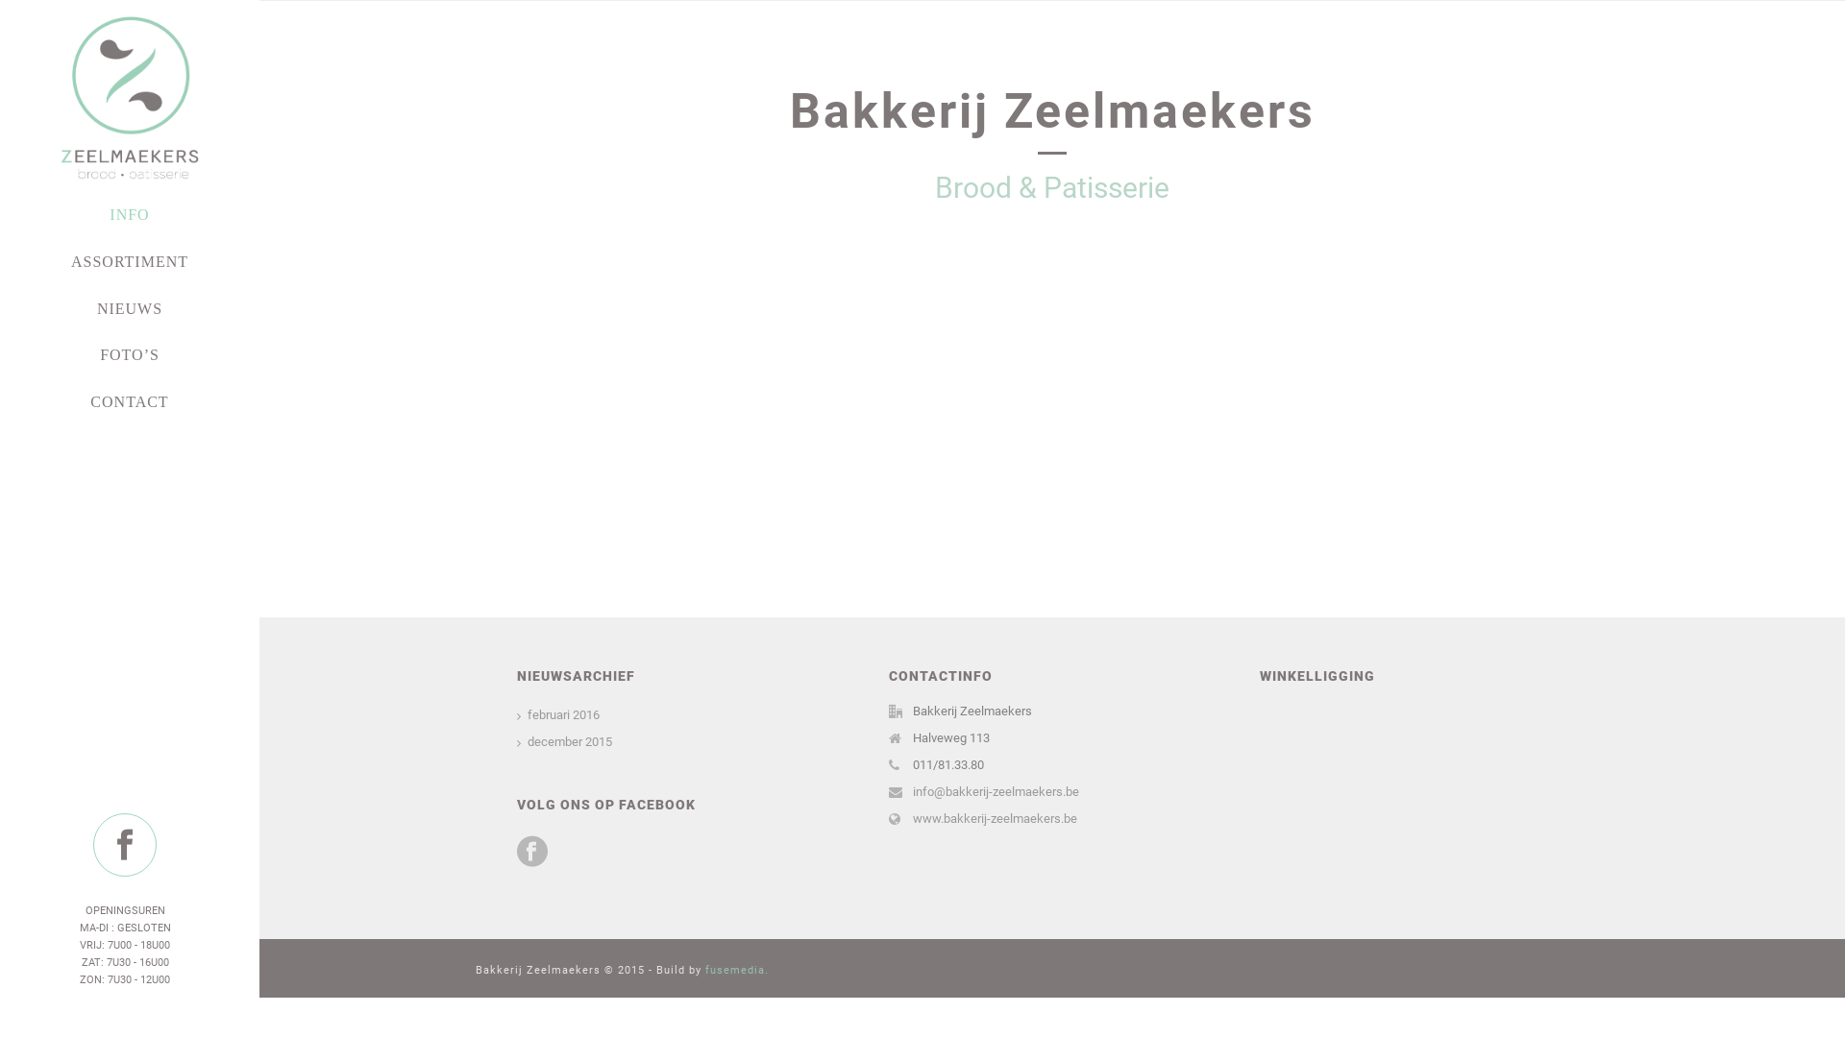  Describe the element at coordinates (996, 792) in the screenshot. I see `info@bakkerij-zeelmaekers.be` at that location.